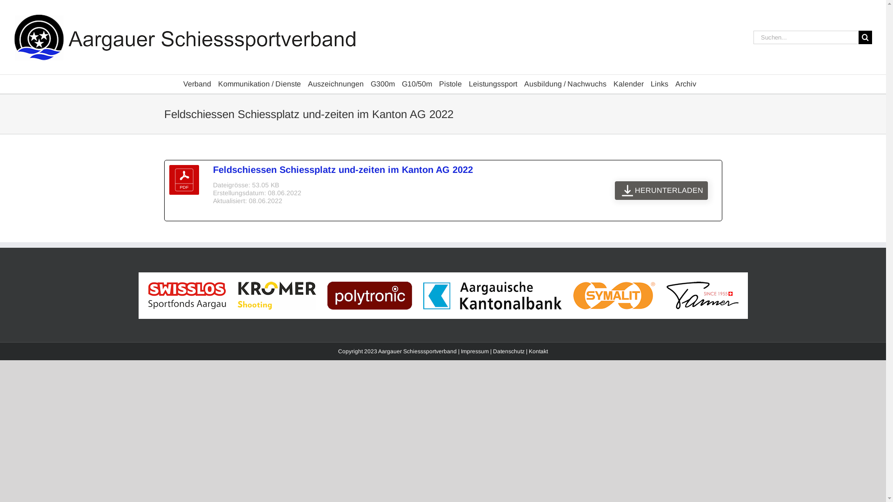 This screenshot has height=502, width=893. What do you see at coordinates (417, 84) in the screenshot?
I see `G10/50m` at bounding box center [417, 84].